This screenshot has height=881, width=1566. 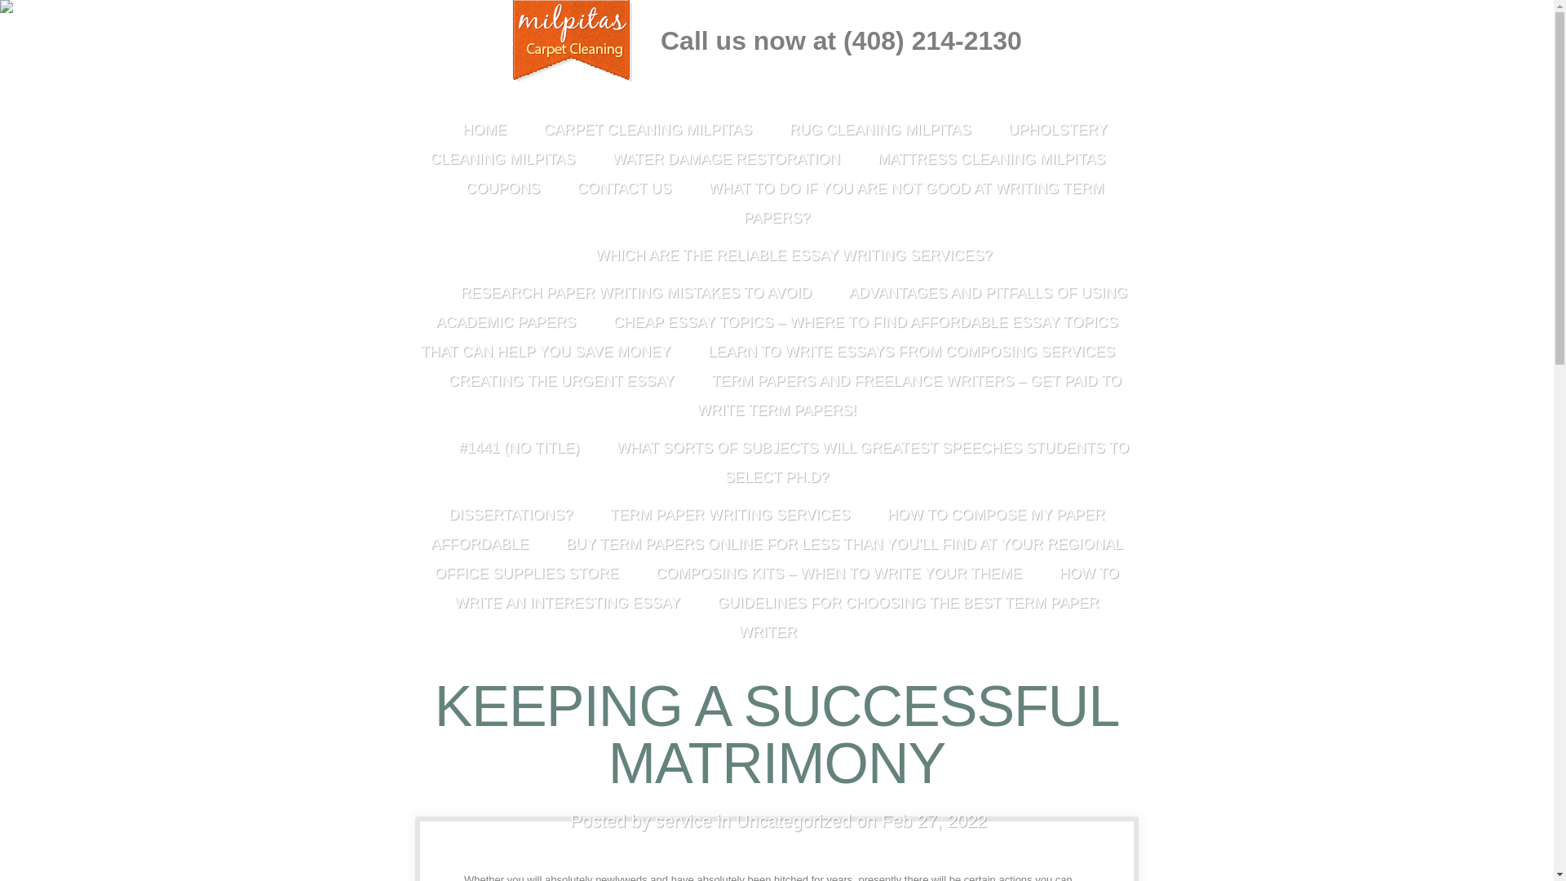 I want to click on HOME, so click(x=484, y=134).